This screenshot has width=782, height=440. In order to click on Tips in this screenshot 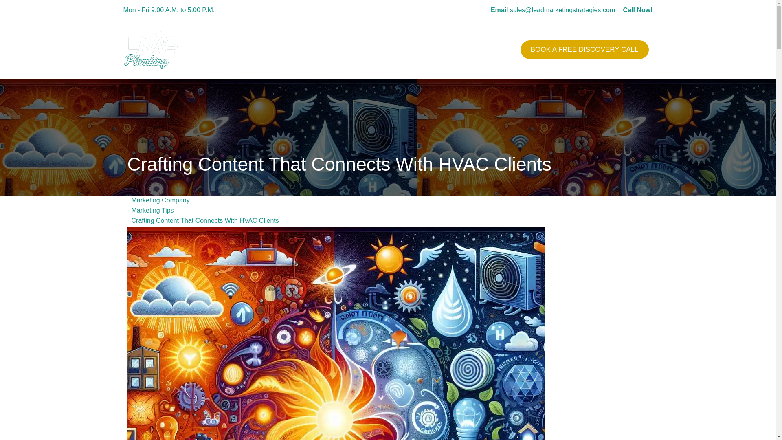, I will do `click(463, 49)`.